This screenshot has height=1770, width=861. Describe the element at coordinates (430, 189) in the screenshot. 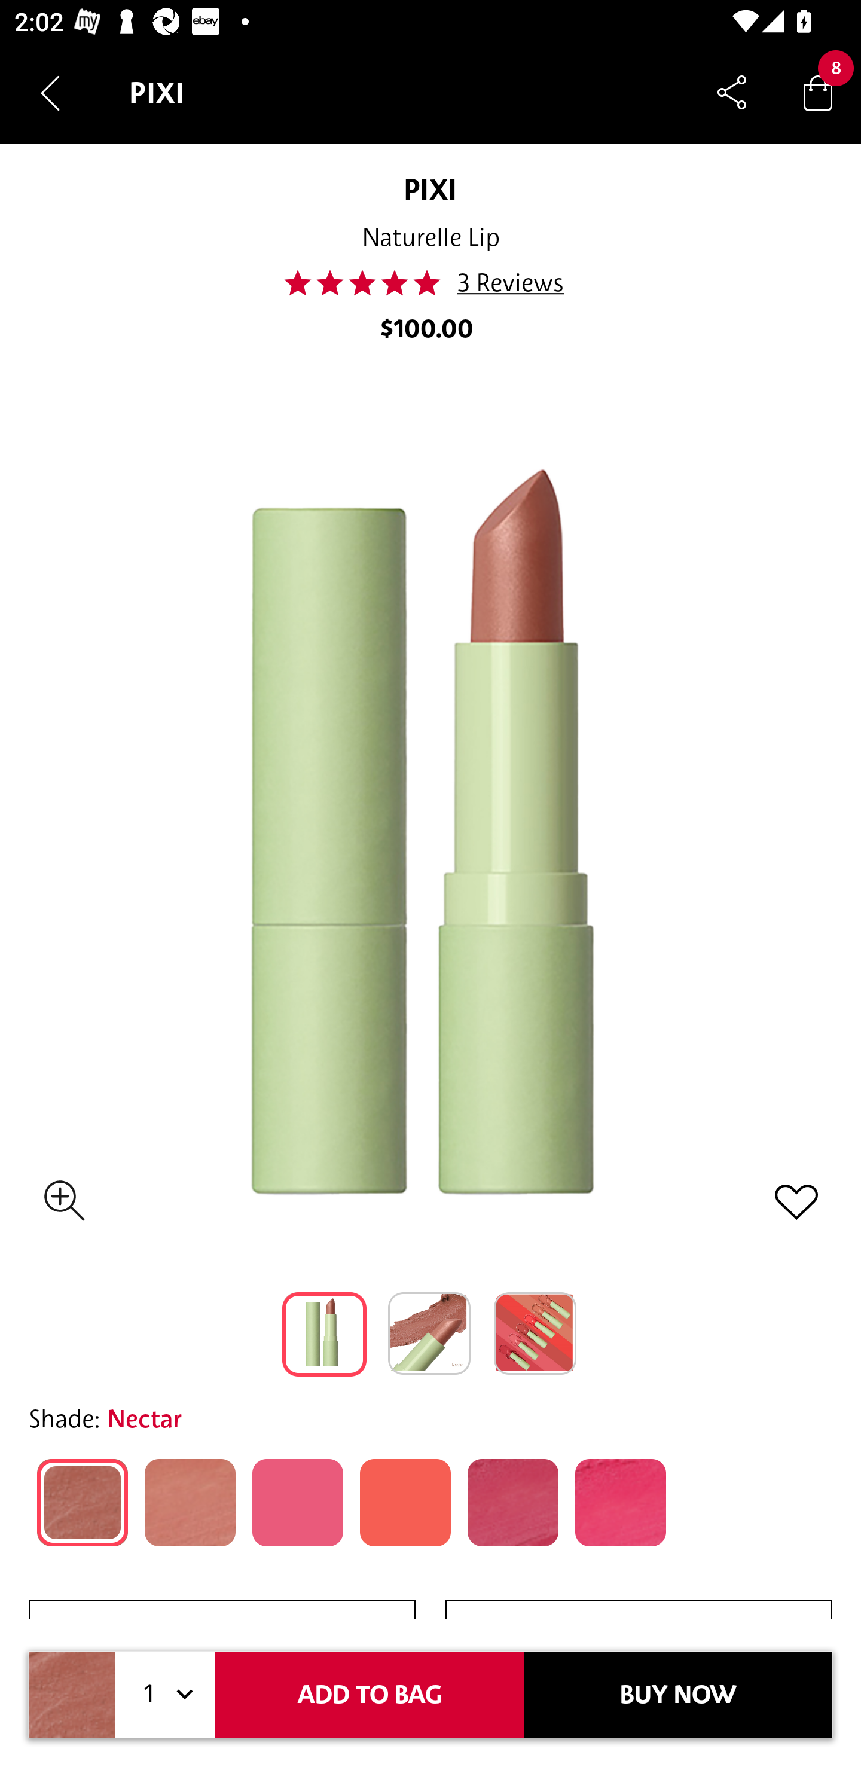

I see `PIXI` at that location.